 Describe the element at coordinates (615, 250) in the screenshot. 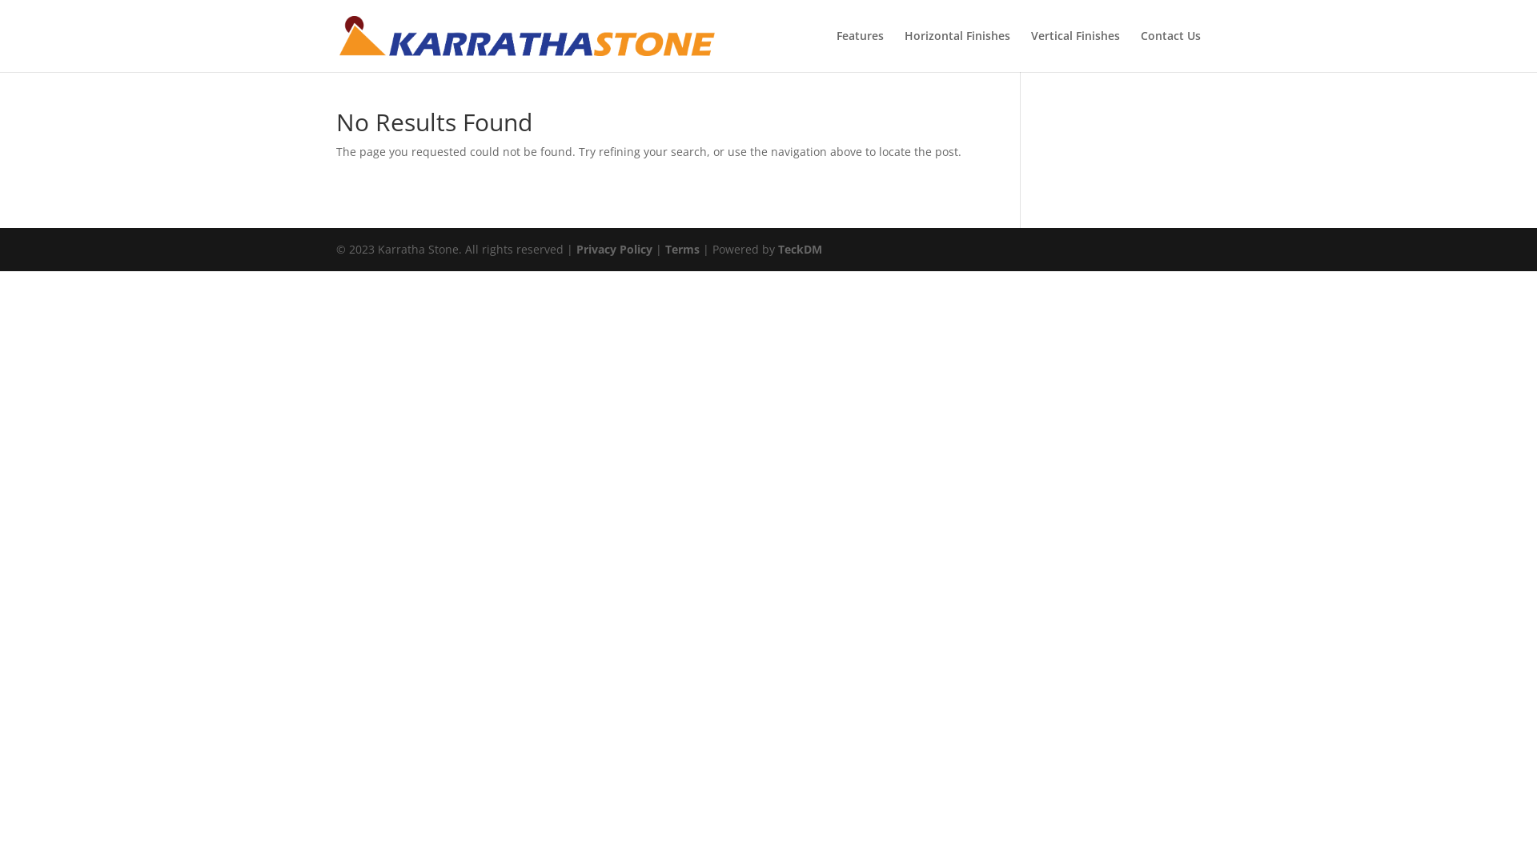

I see `Privacy Policy` at that location.